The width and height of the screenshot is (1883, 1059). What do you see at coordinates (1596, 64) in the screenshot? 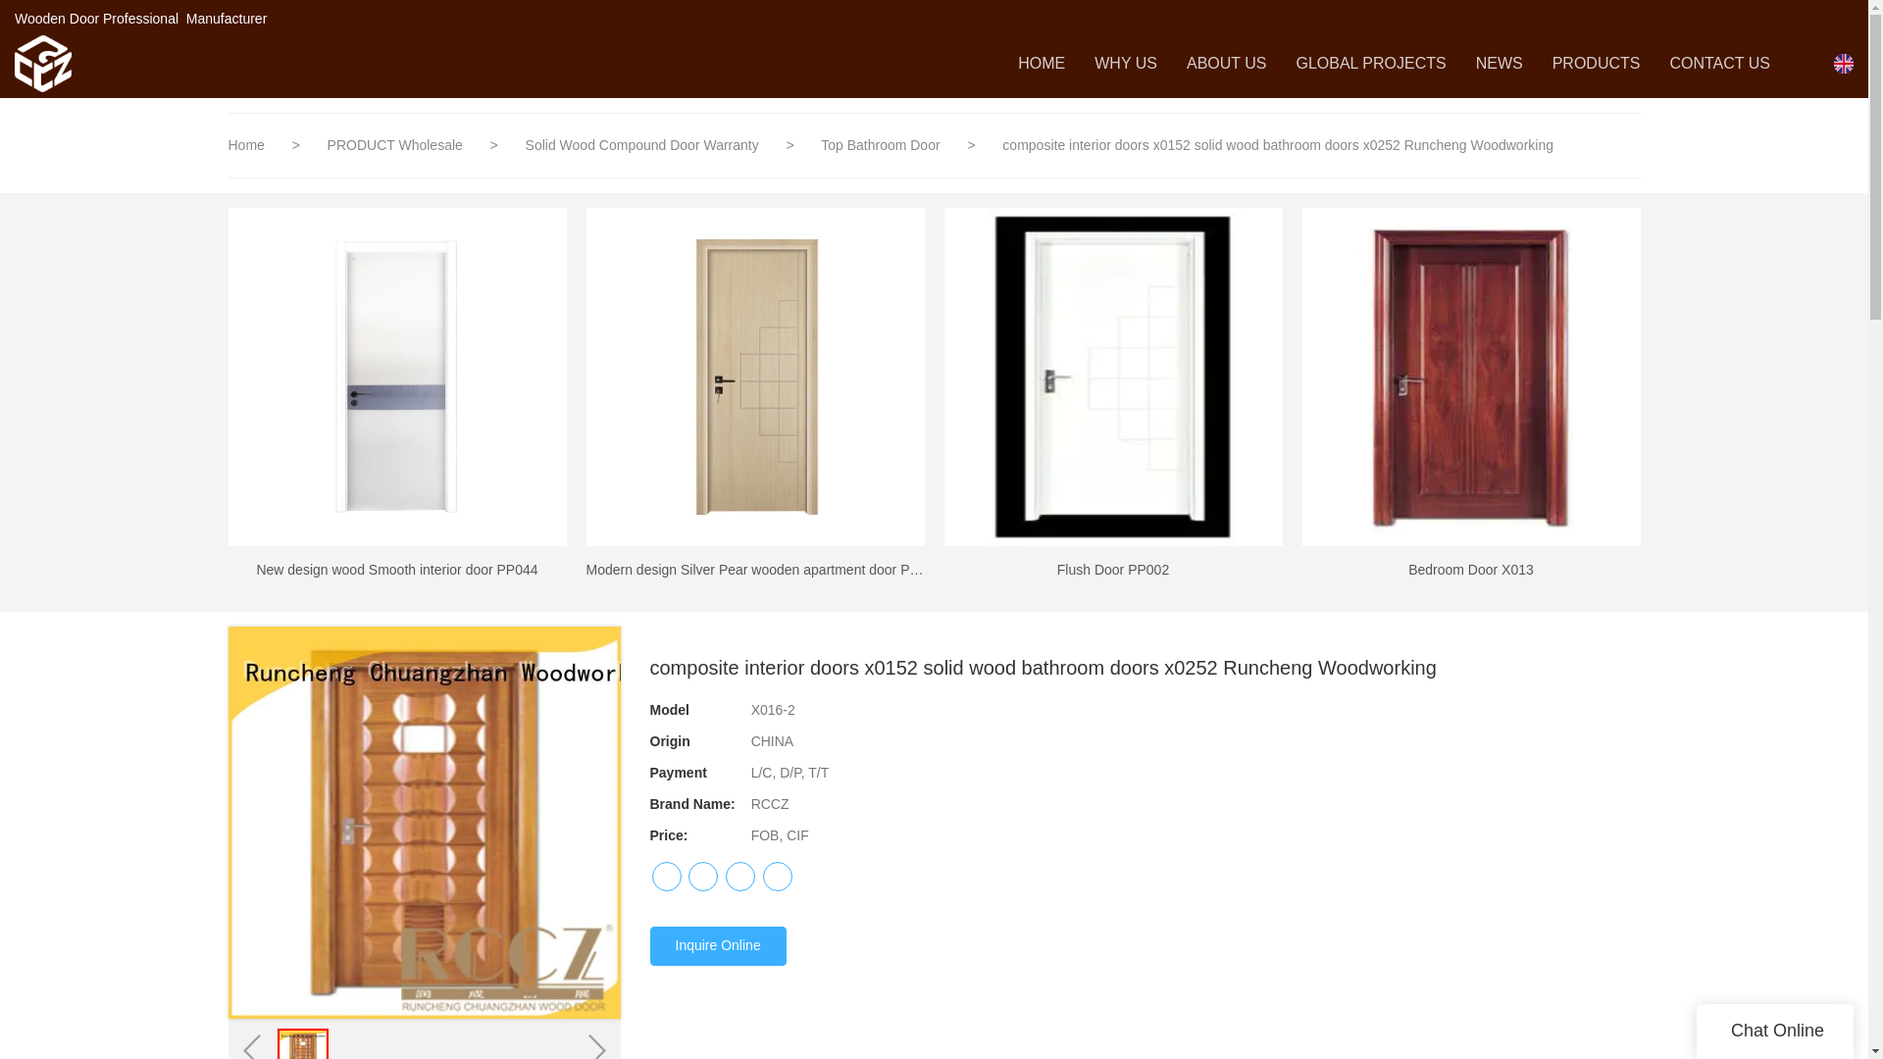
I see `PRODUCTS` at bounding box center [1596, 64].